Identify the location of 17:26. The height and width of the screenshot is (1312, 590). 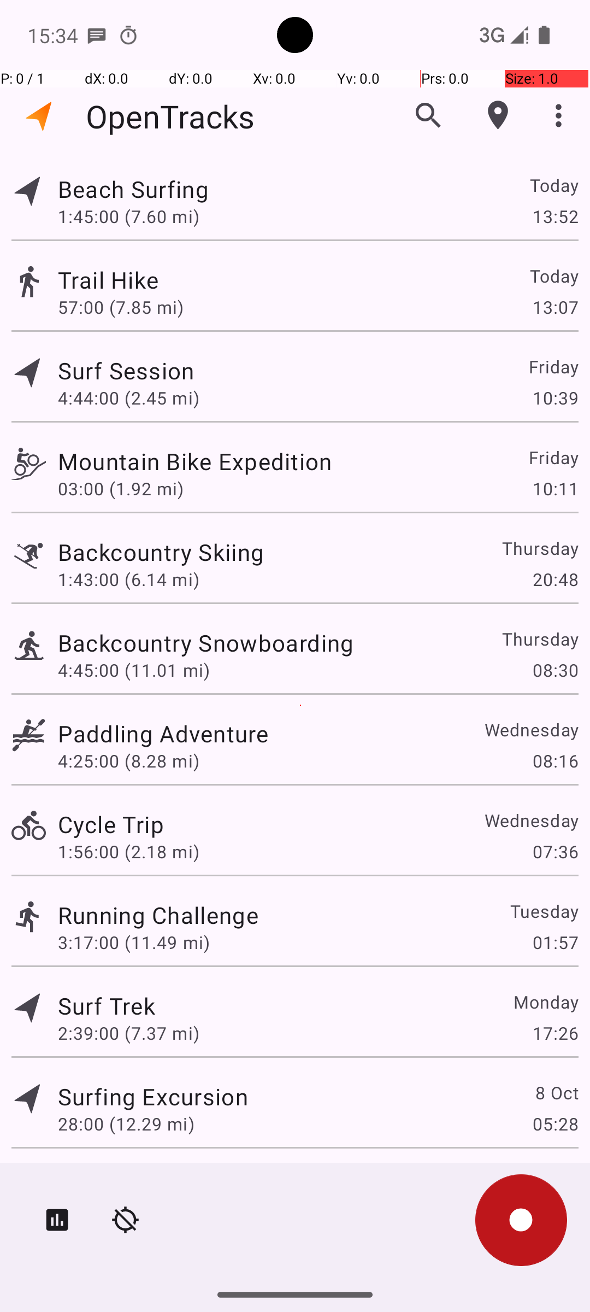
(555, 1033).